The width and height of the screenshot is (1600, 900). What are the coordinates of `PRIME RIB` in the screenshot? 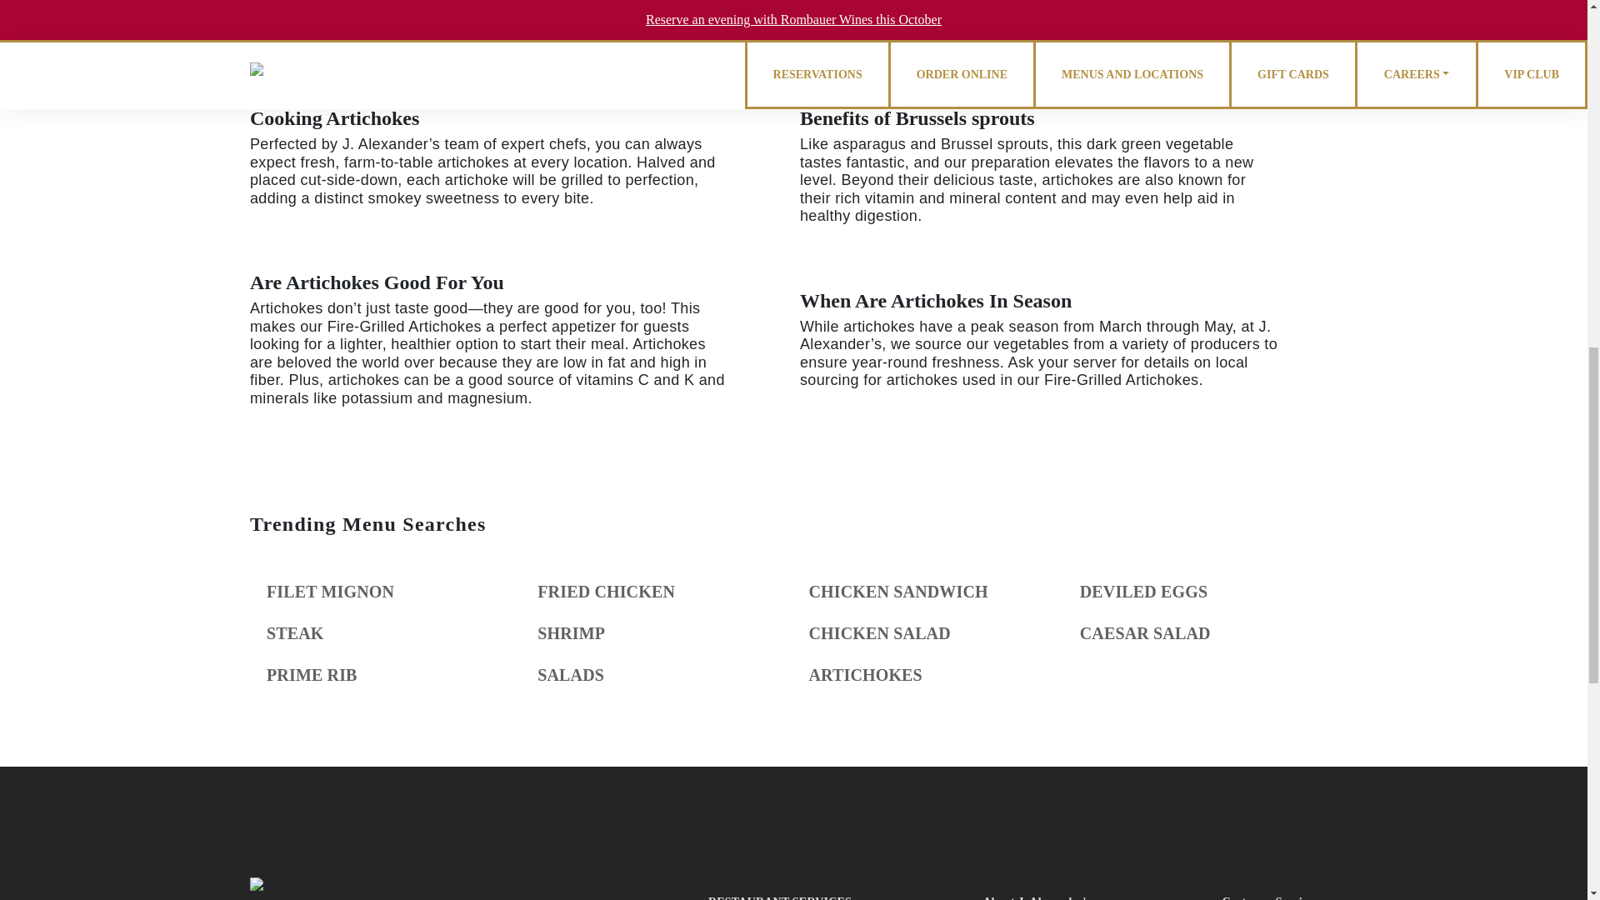 It's located at (312, 675).